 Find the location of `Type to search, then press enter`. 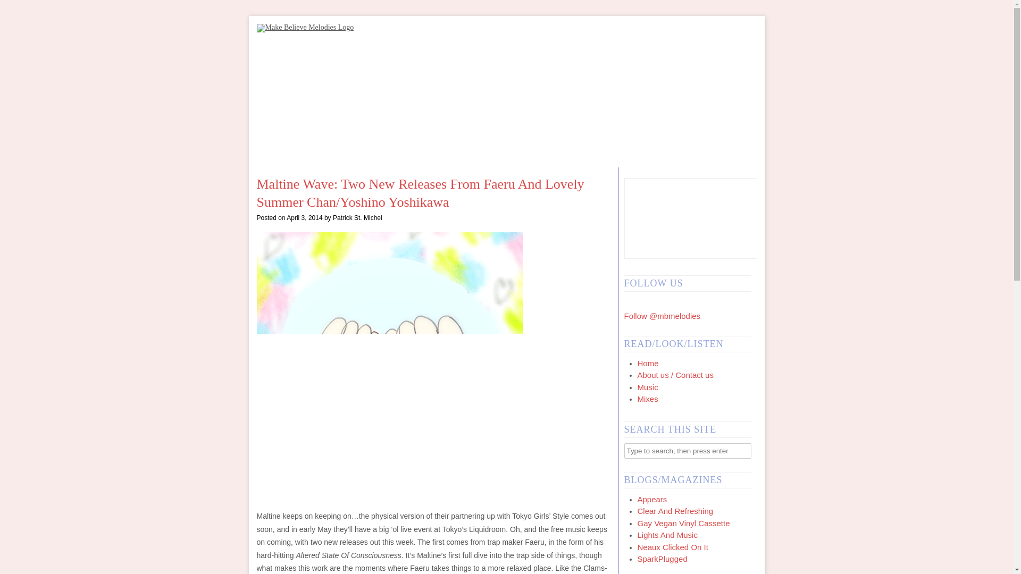

Type to search, then press enter is located at coordinates (688, 451).